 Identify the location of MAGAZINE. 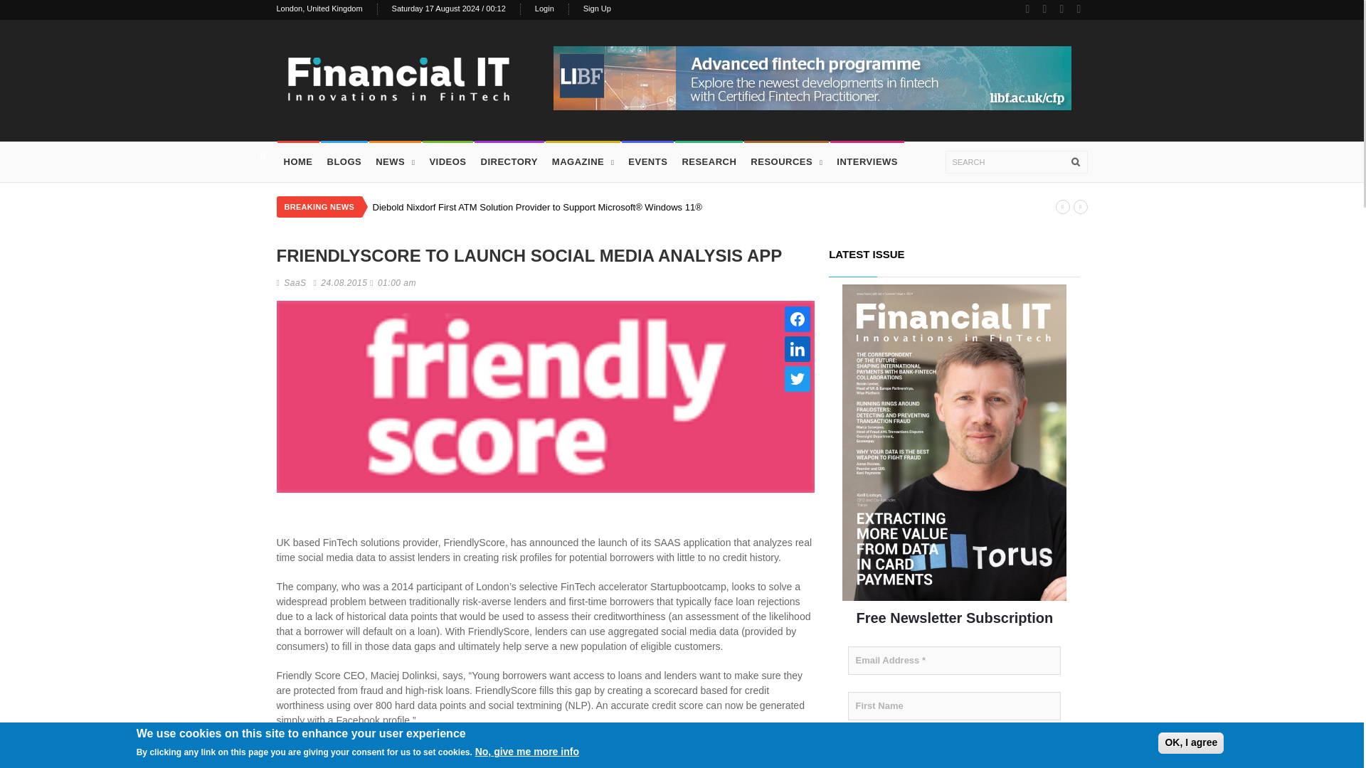
(583, 162).